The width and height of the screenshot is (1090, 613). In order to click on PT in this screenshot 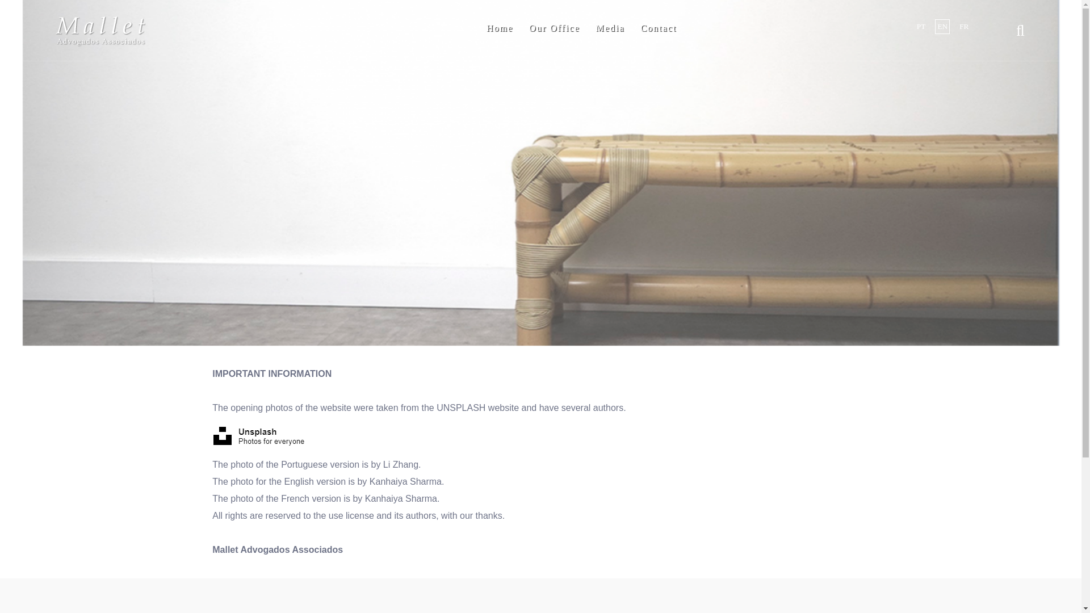, I will do `click(921, 26)`.